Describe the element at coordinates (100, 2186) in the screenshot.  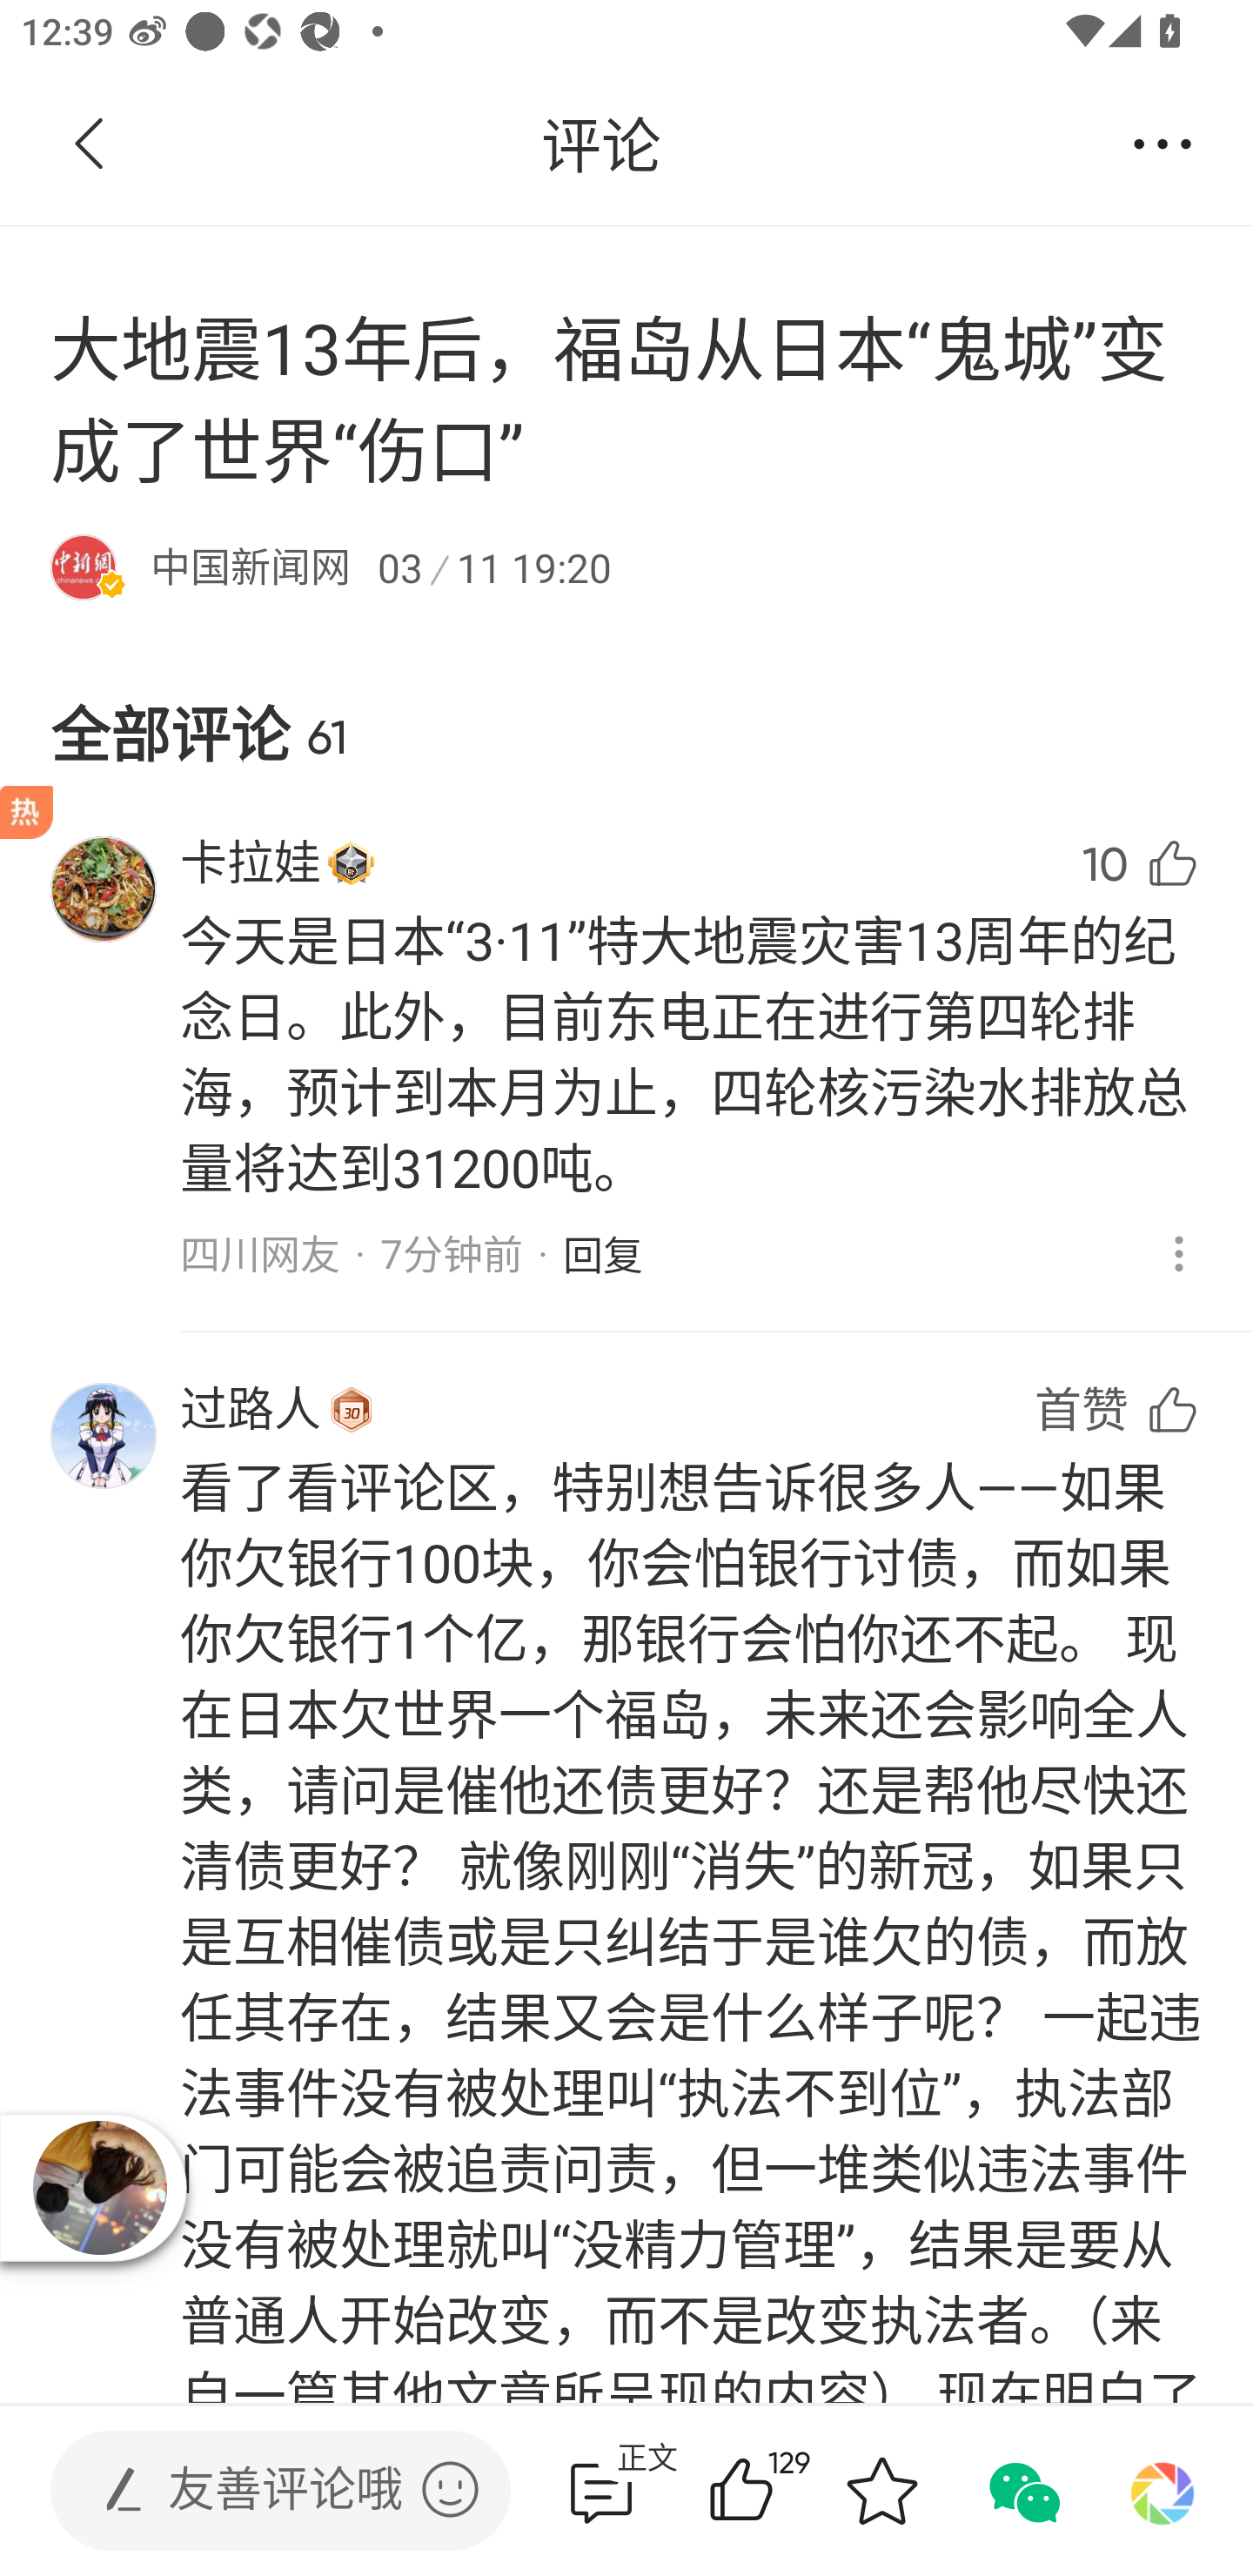
I see `播放器` at that location.